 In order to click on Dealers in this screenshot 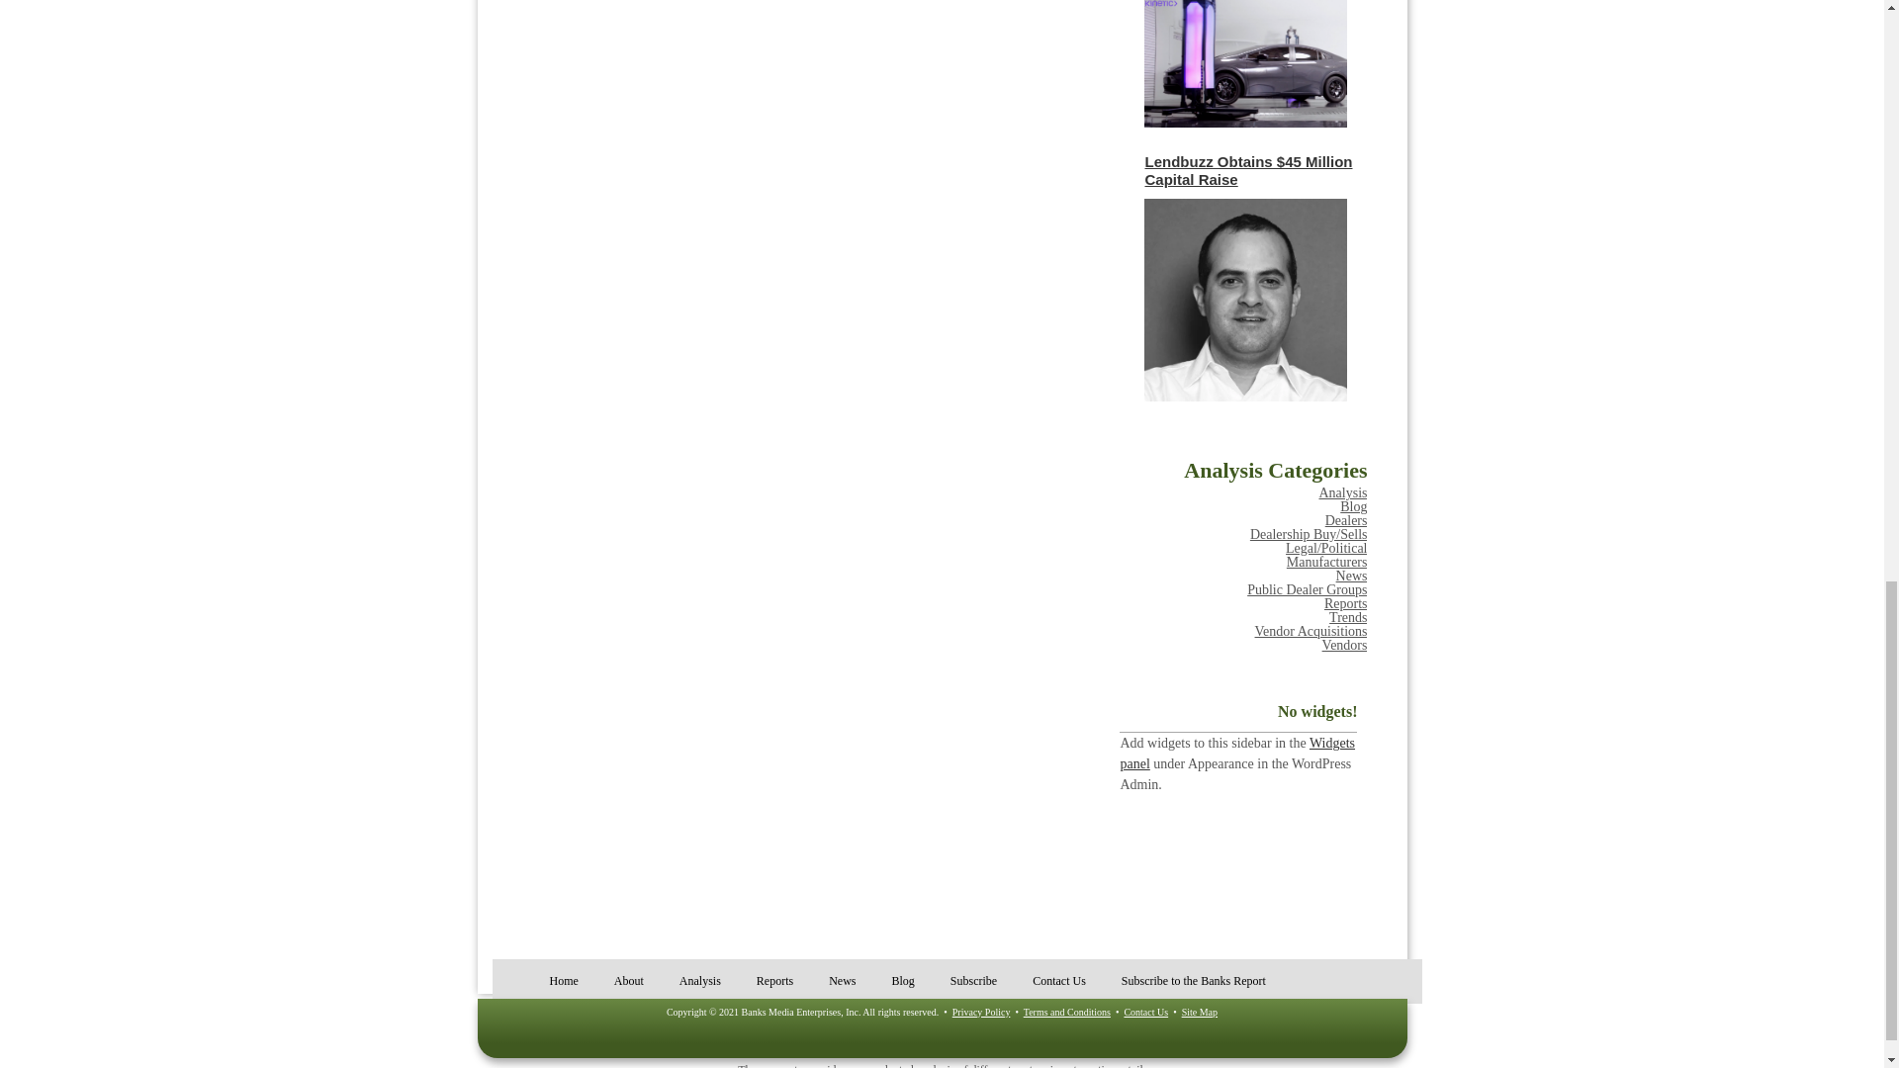, I will do `click(1346, 520)`.